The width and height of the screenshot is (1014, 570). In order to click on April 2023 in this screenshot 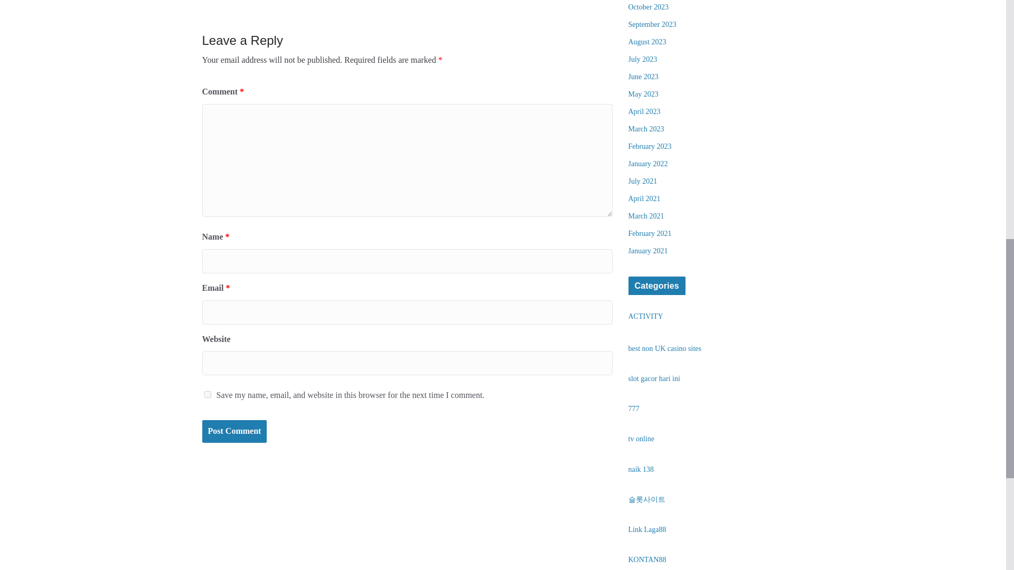, I will do `click(644, 112)`.